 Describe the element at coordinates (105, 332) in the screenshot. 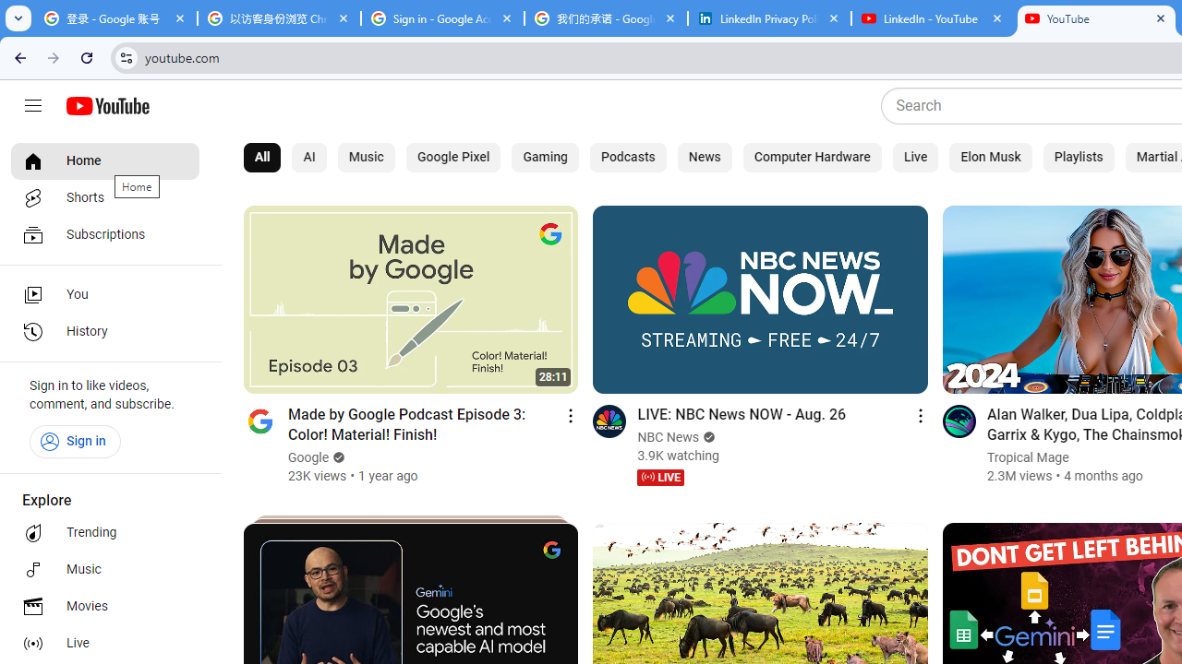

I see `History` at that location.